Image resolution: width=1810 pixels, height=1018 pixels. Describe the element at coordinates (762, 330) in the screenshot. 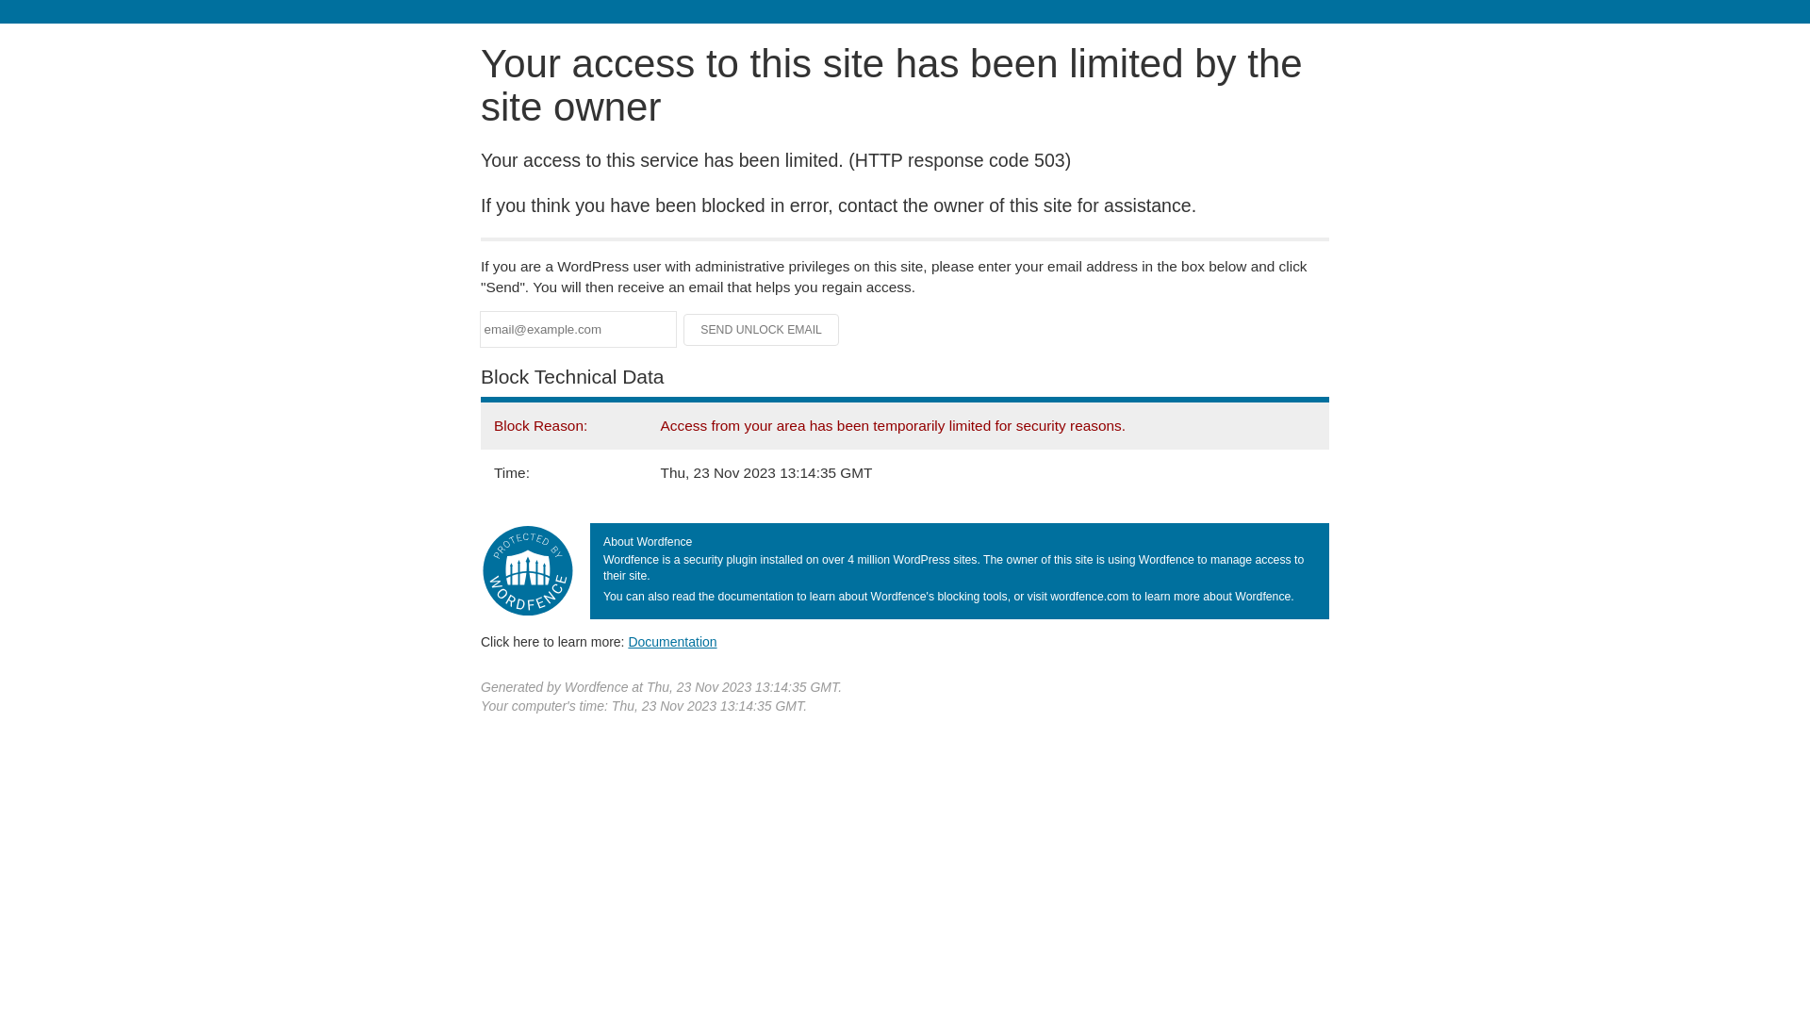

I see `Send Unlock Email` at that location.